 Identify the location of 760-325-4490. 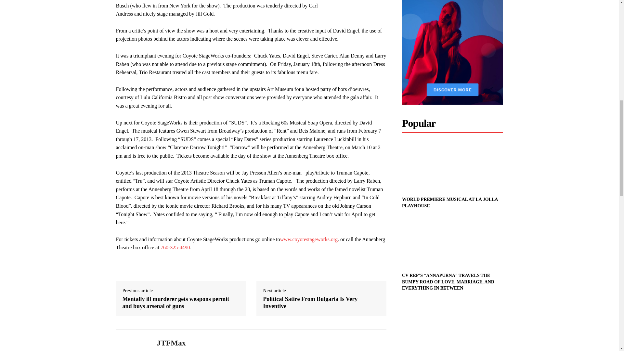
(175, 247).